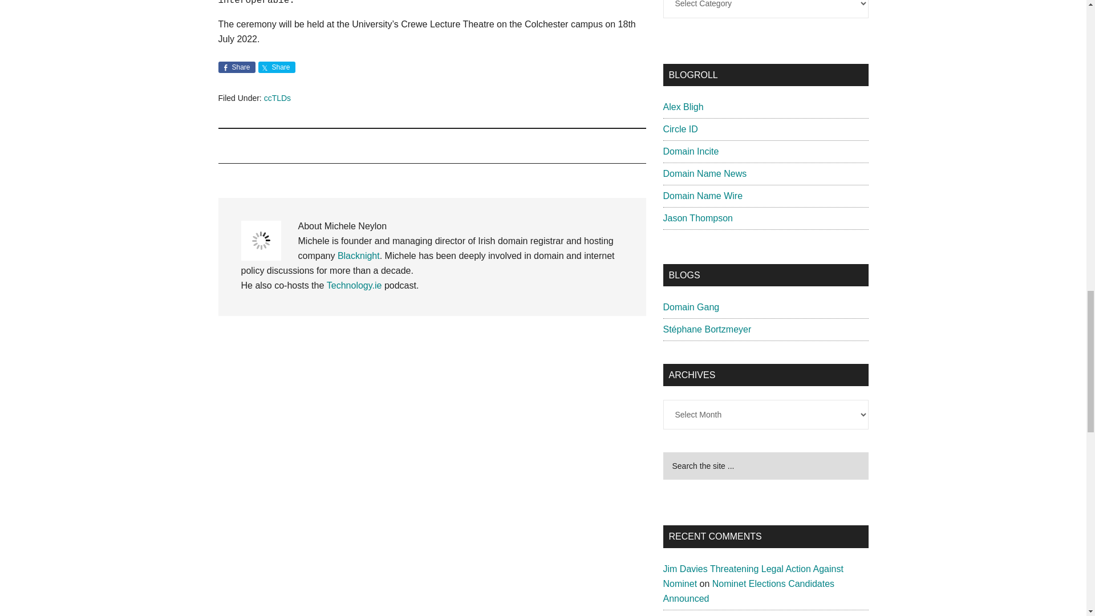  I want to click on Blacknight, so click(358, 256).